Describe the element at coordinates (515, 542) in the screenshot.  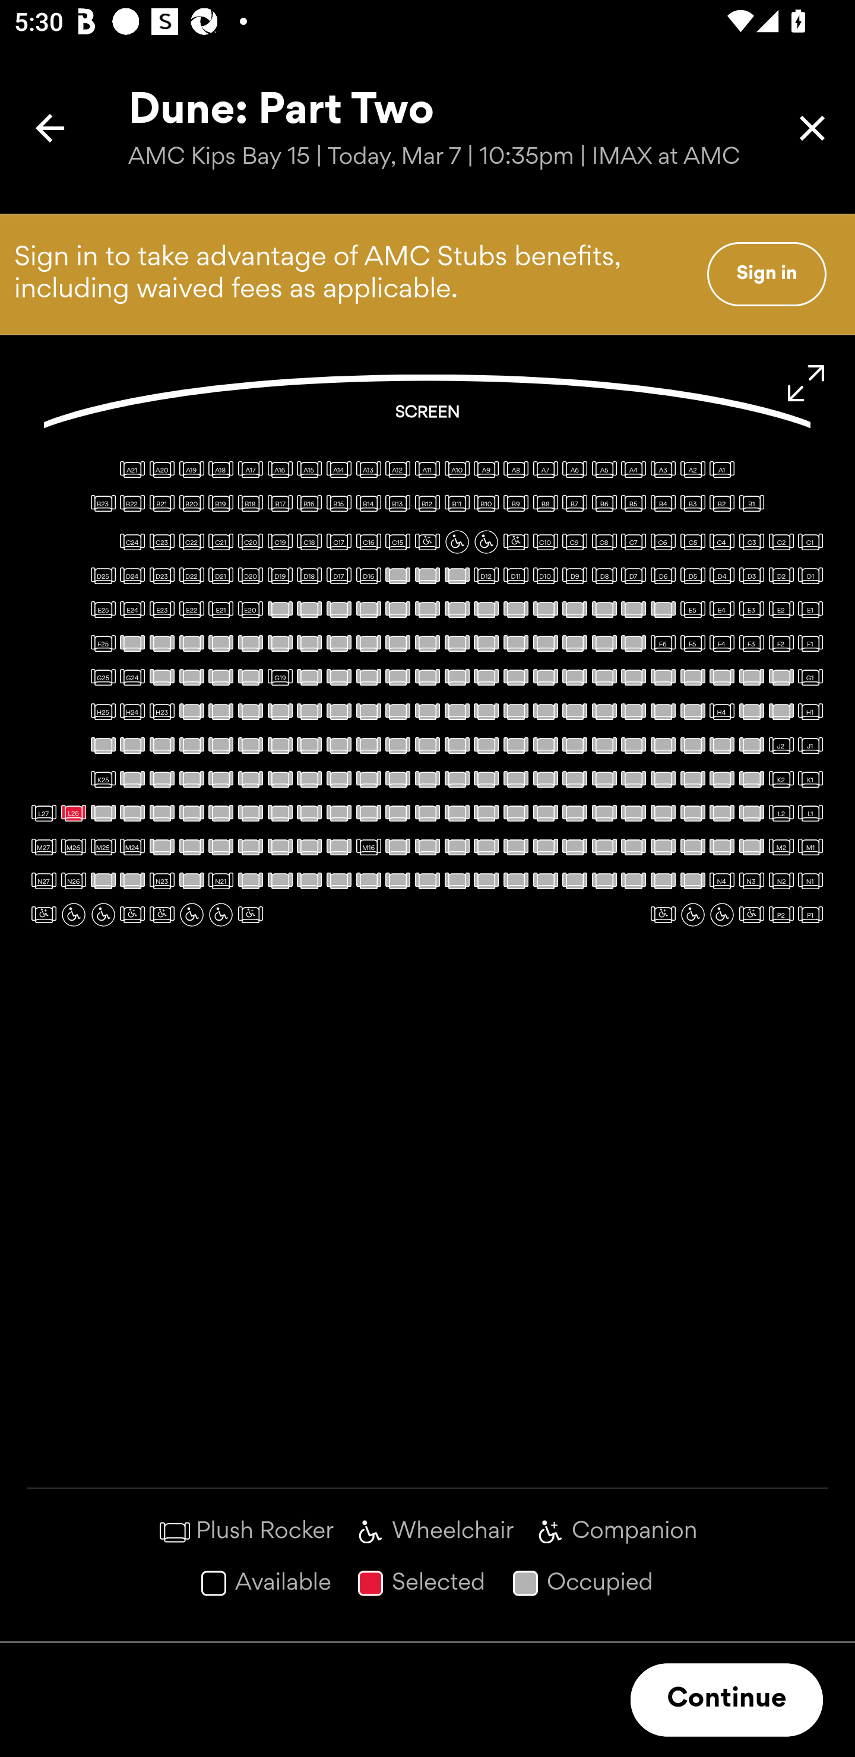
I see `C11, Wheelchair companion seat, available` at that location.